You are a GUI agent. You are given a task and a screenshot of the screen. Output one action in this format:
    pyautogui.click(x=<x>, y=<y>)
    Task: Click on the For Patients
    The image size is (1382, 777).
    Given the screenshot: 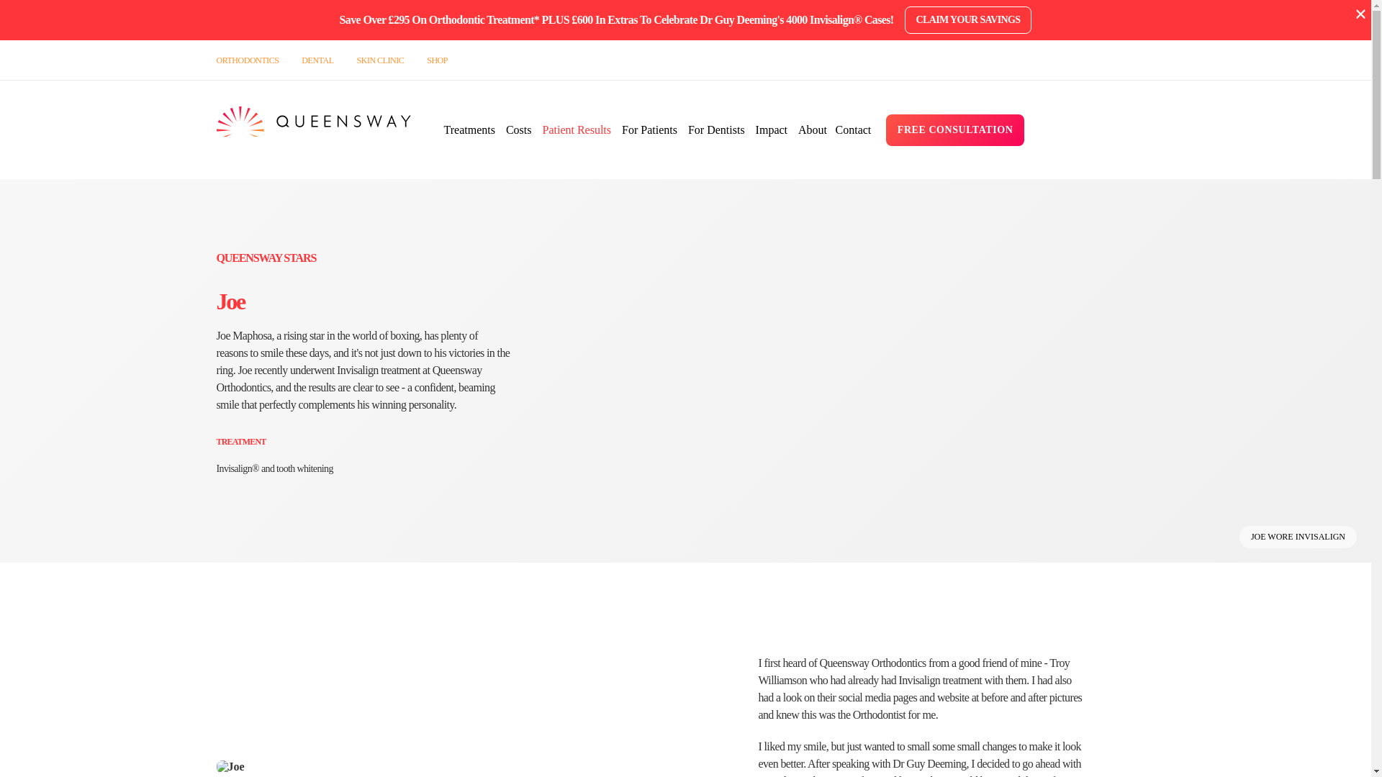 What is the action you would take?
    pyautogui.click(x=649, y=129)
    